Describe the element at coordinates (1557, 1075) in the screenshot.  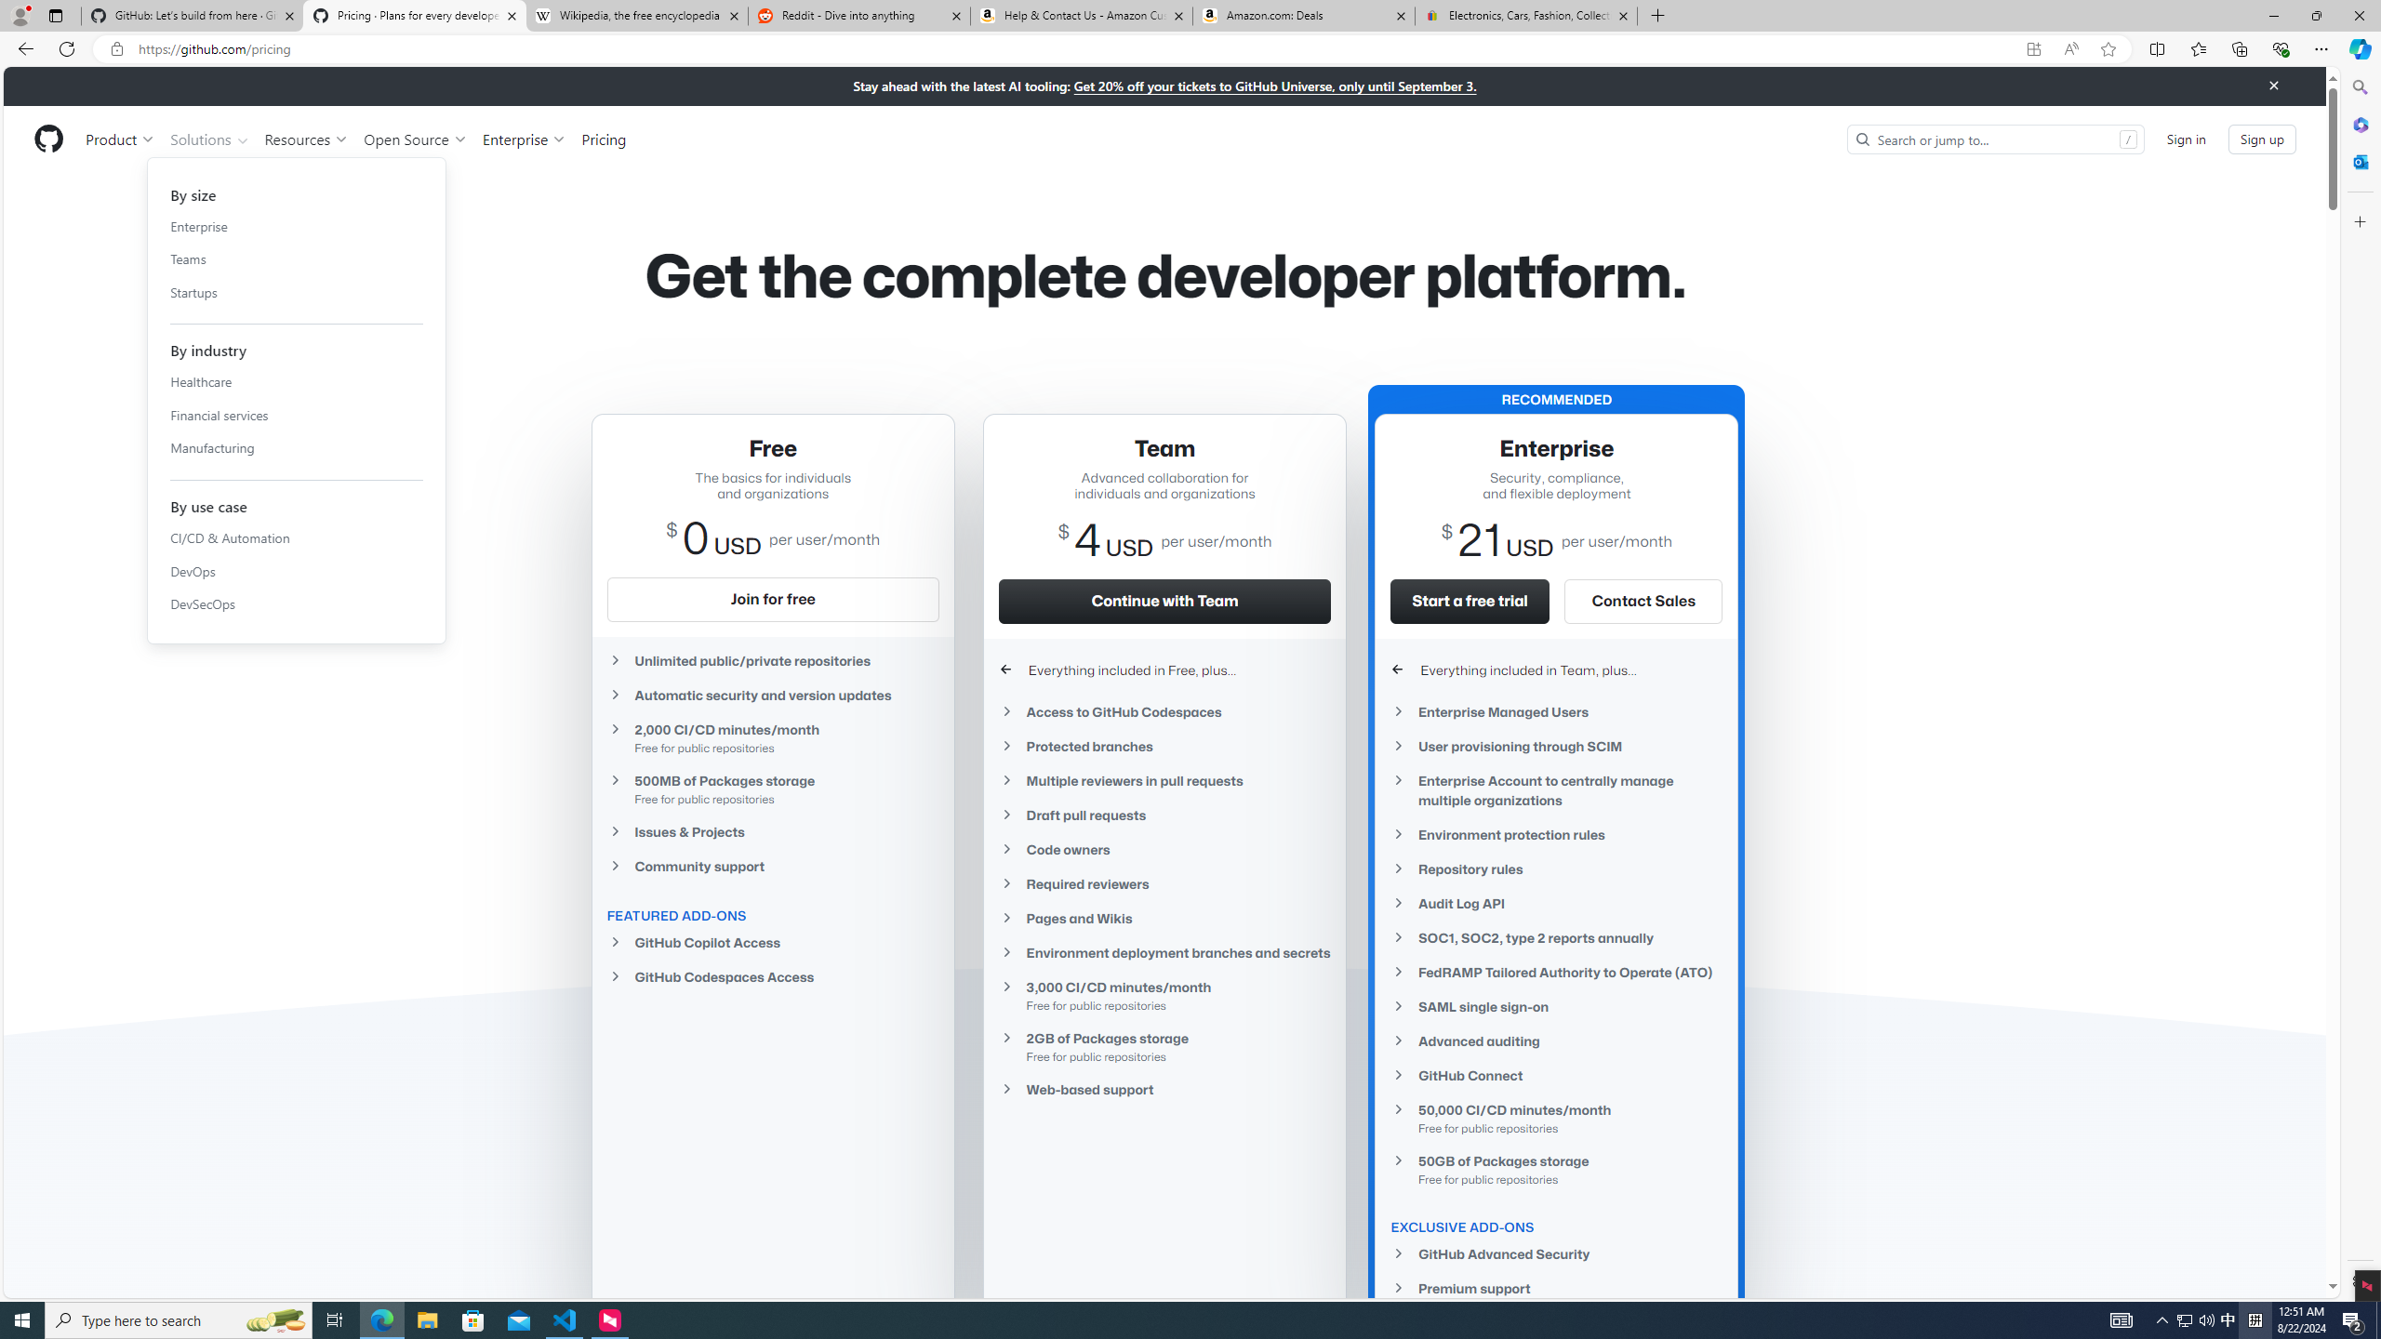
I see `GitHub Connect` at that location.